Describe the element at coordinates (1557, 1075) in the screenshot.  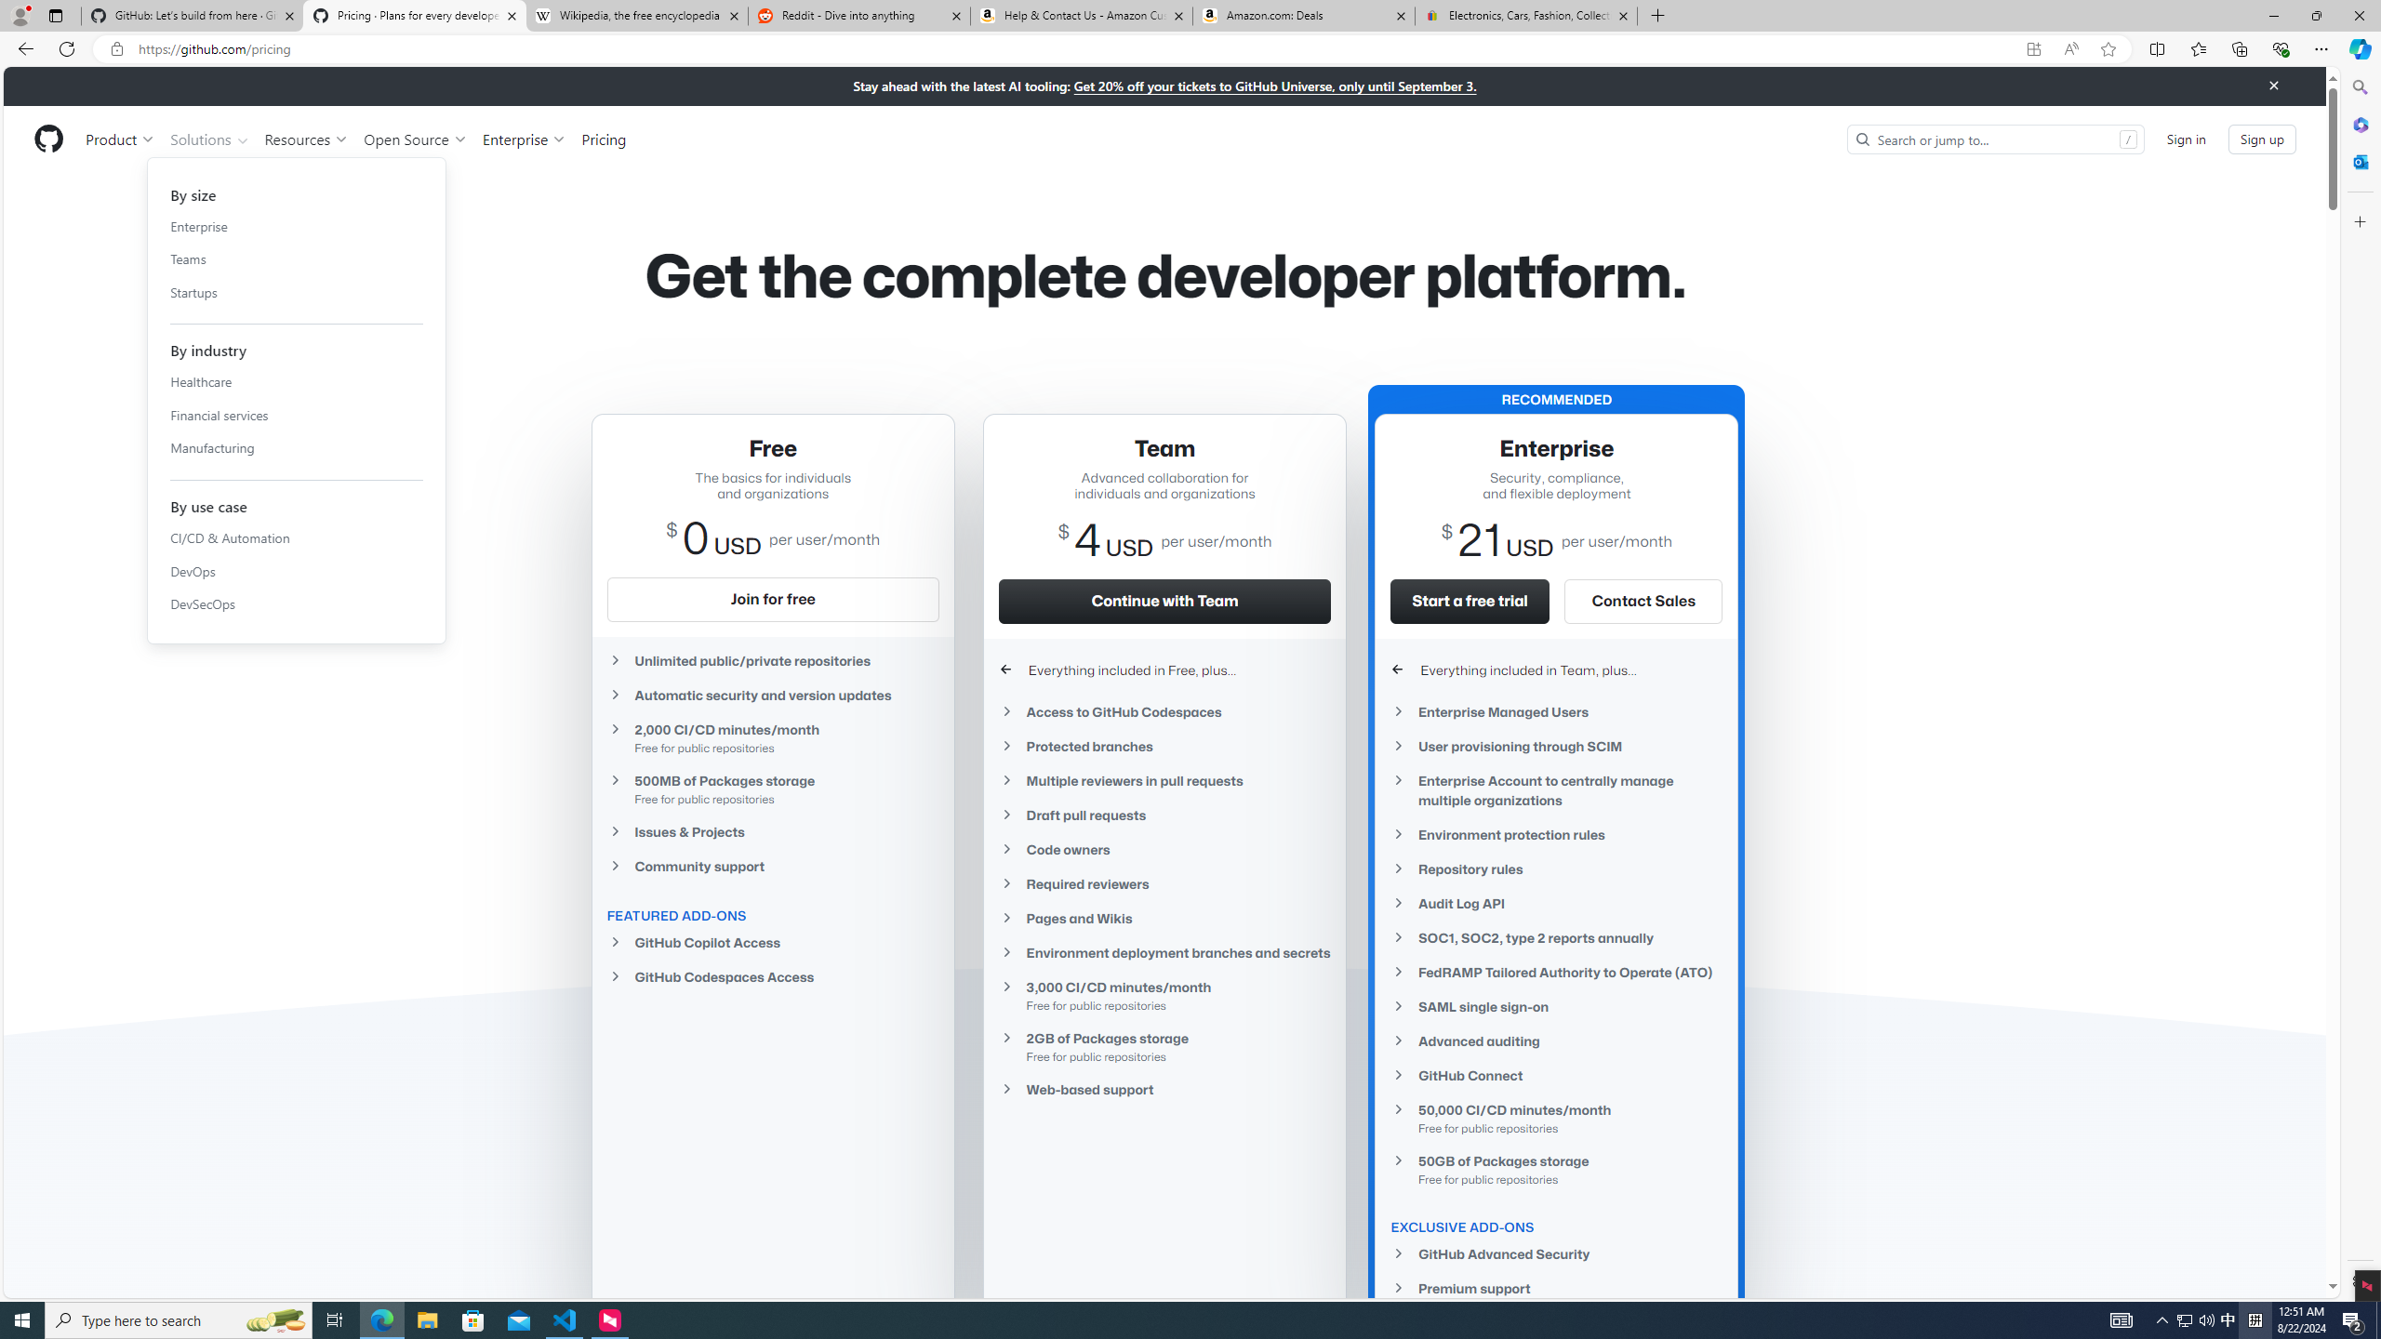
I see `GitHub Connect` at that location.